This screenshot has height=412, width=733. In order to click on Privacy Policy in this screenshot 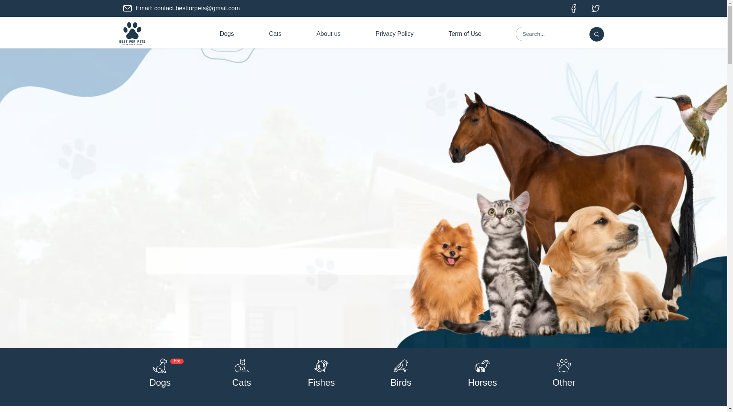, I will do `click(394, 34)`.